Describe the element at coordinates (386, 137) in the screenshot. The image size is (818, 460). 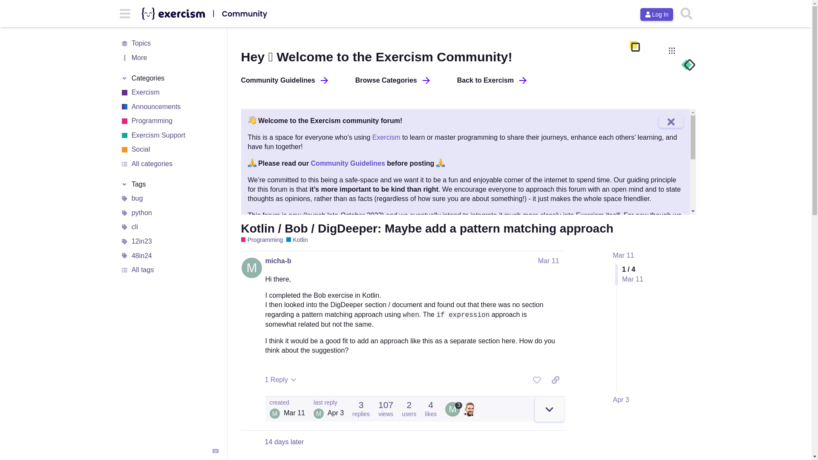
I see `Exercism` at that location.